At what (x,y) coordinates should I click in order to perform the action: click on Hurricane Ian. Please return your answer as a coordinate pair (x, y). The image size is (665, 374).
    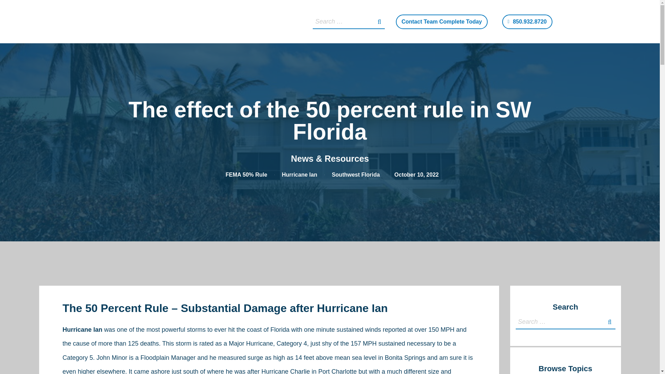
    Looking at the image, I should click on (299, 175).